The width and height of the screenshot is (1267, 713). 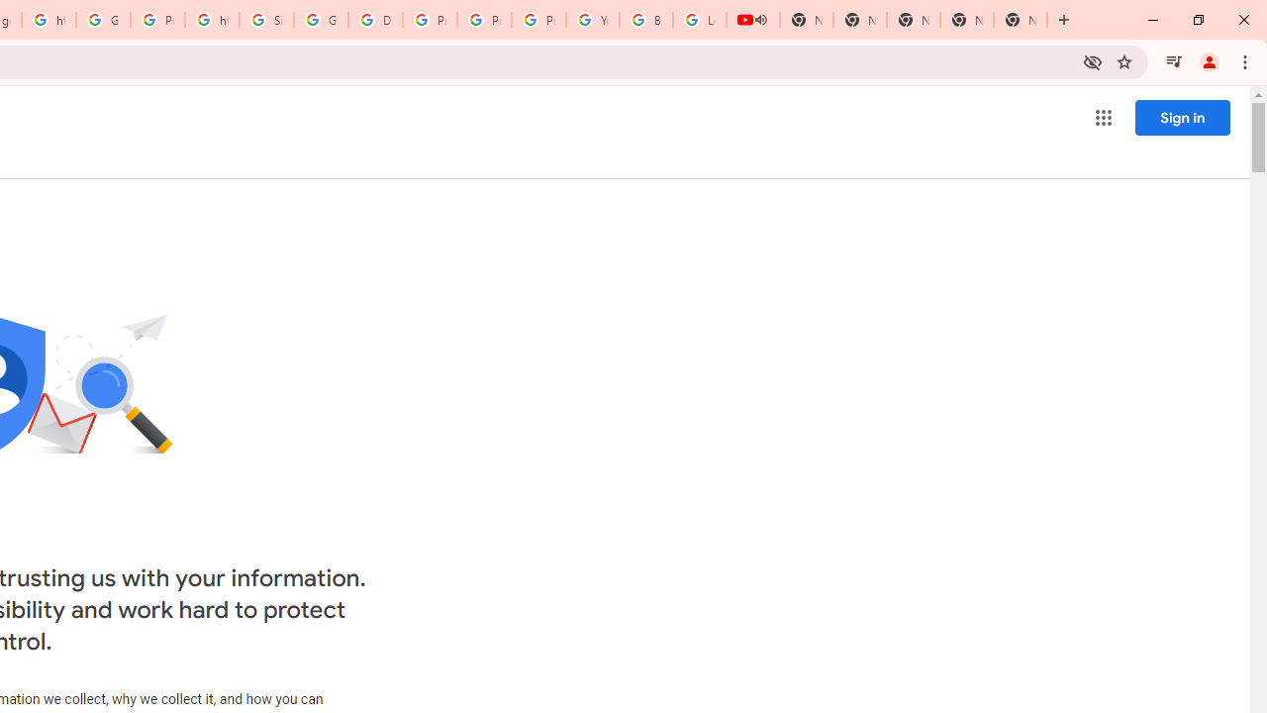 What do you see at coordinates (212, 20) in the screenshot?
I see `https://scholar.google.com/` at bounding box center [212, 20].